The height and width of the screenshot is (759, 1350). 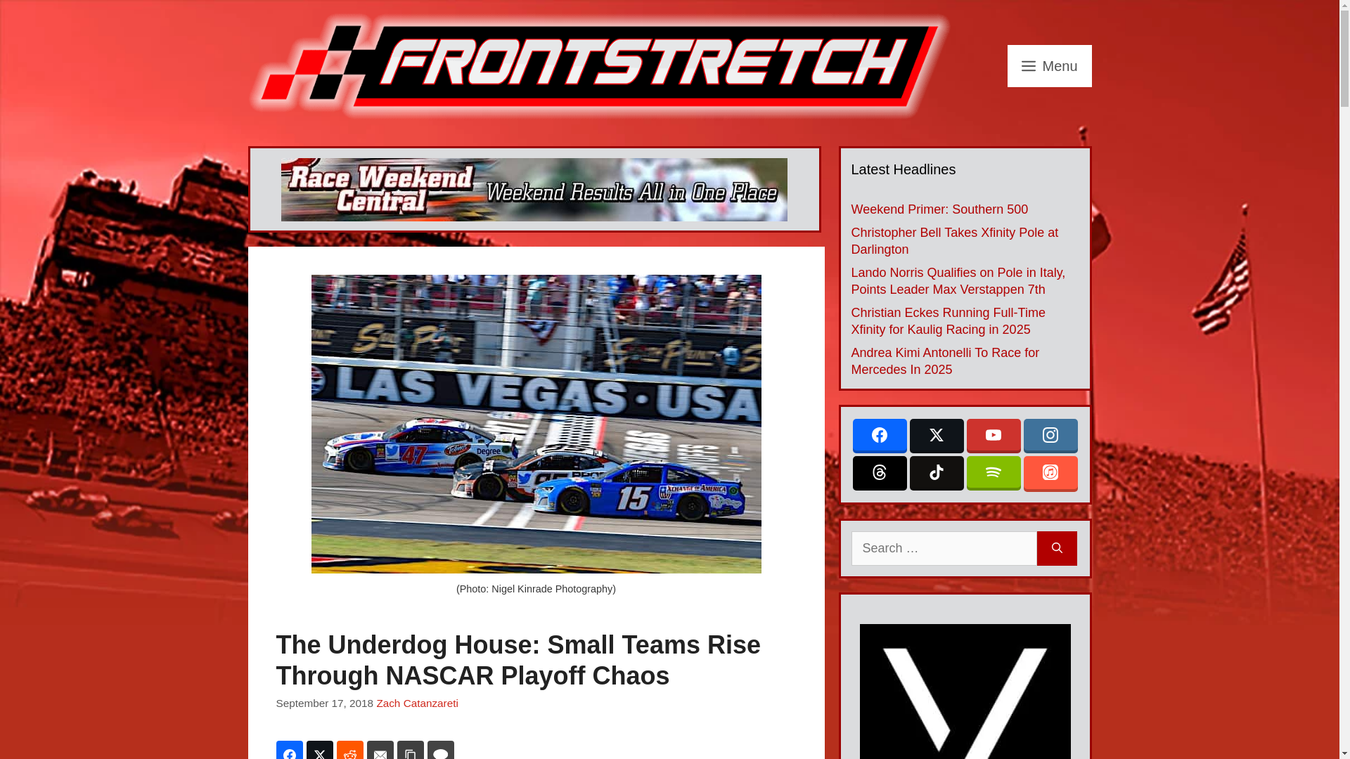 I want to click on Share on Twitter, so click(x=319, y=750).